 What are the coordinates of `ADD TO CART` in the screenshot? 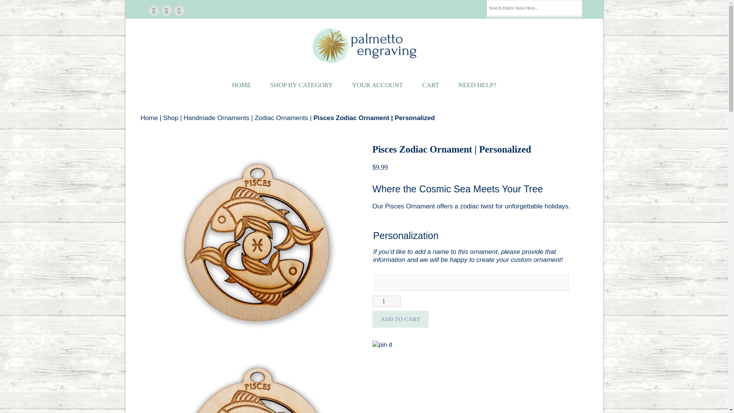 It's located at (400, 319).